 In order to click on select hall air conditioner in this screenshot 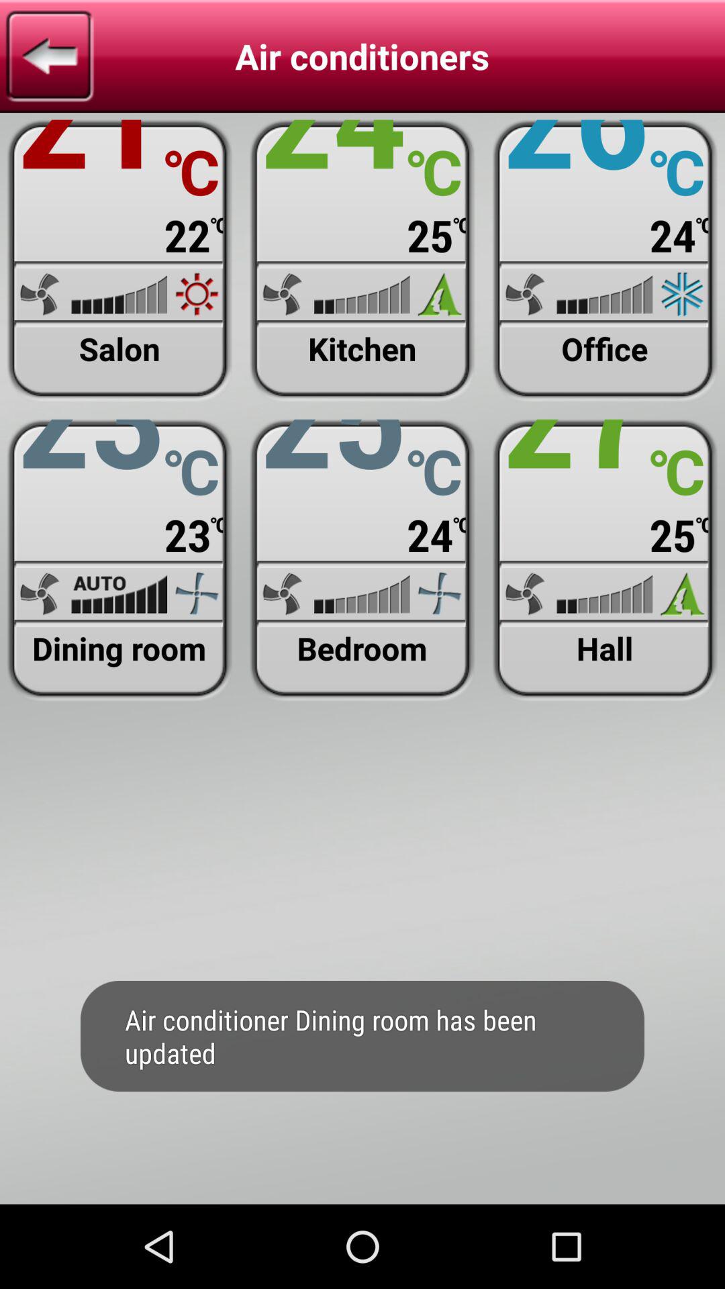, I will do `click(604, 560)`.